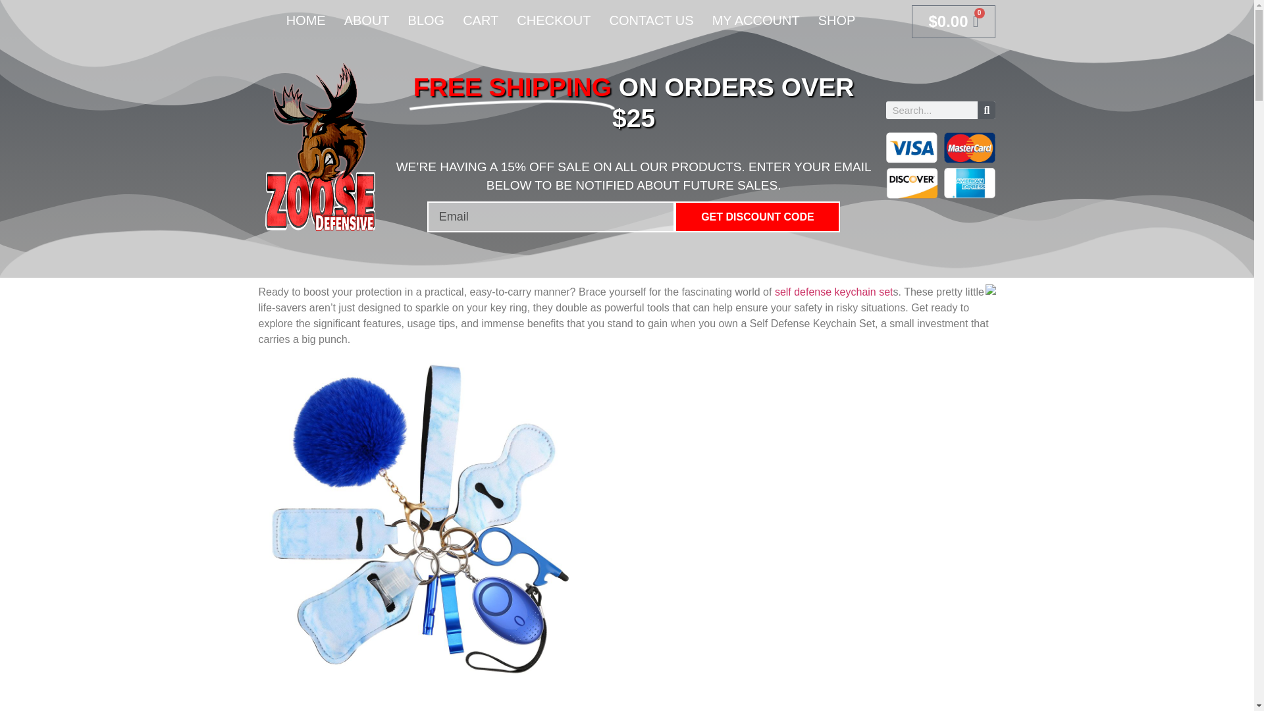  What do you see at coordinates (756, 20) in the screenshot?
I see `MY ACCOUNT` at bounding box center [756, 20].